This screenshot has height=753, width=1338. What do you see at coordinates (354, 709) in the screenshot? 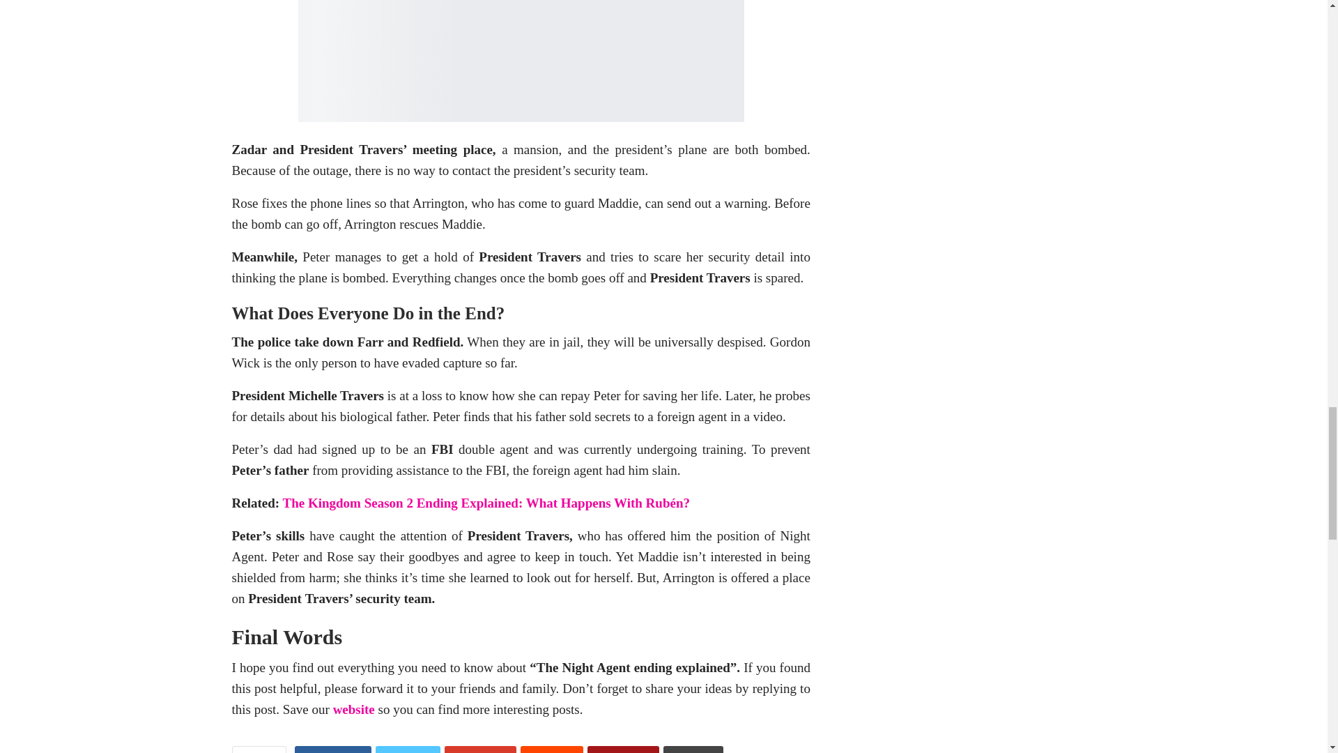
I see `website` at bounding box center [354, 709].